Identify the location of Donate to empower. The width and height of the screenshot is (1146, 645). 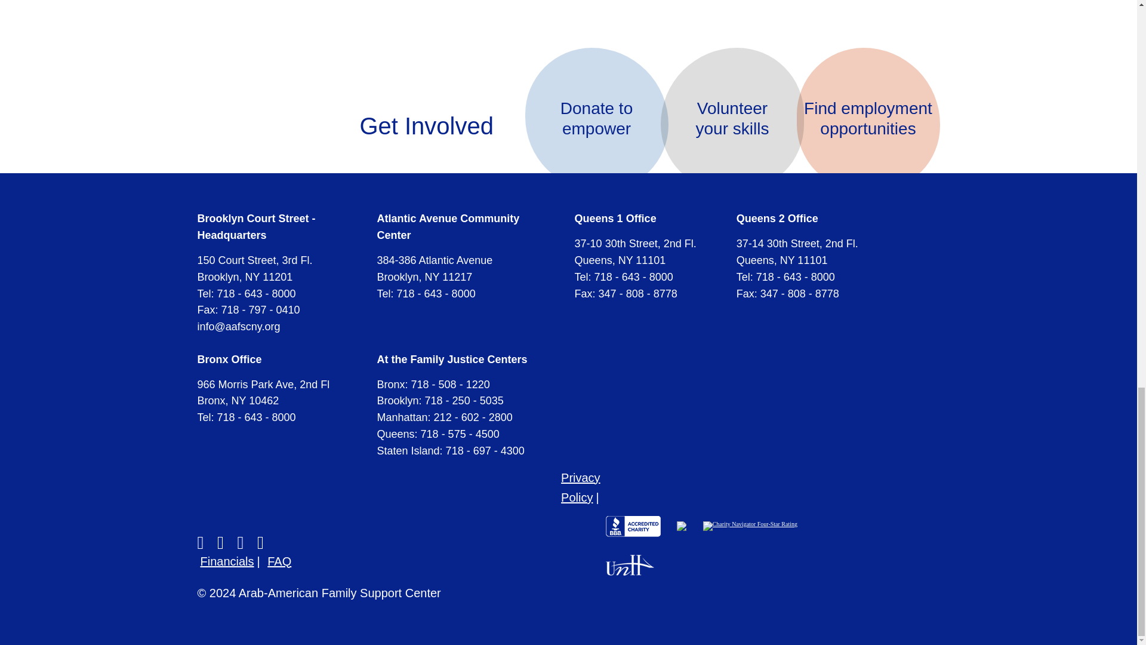
(596, 118).